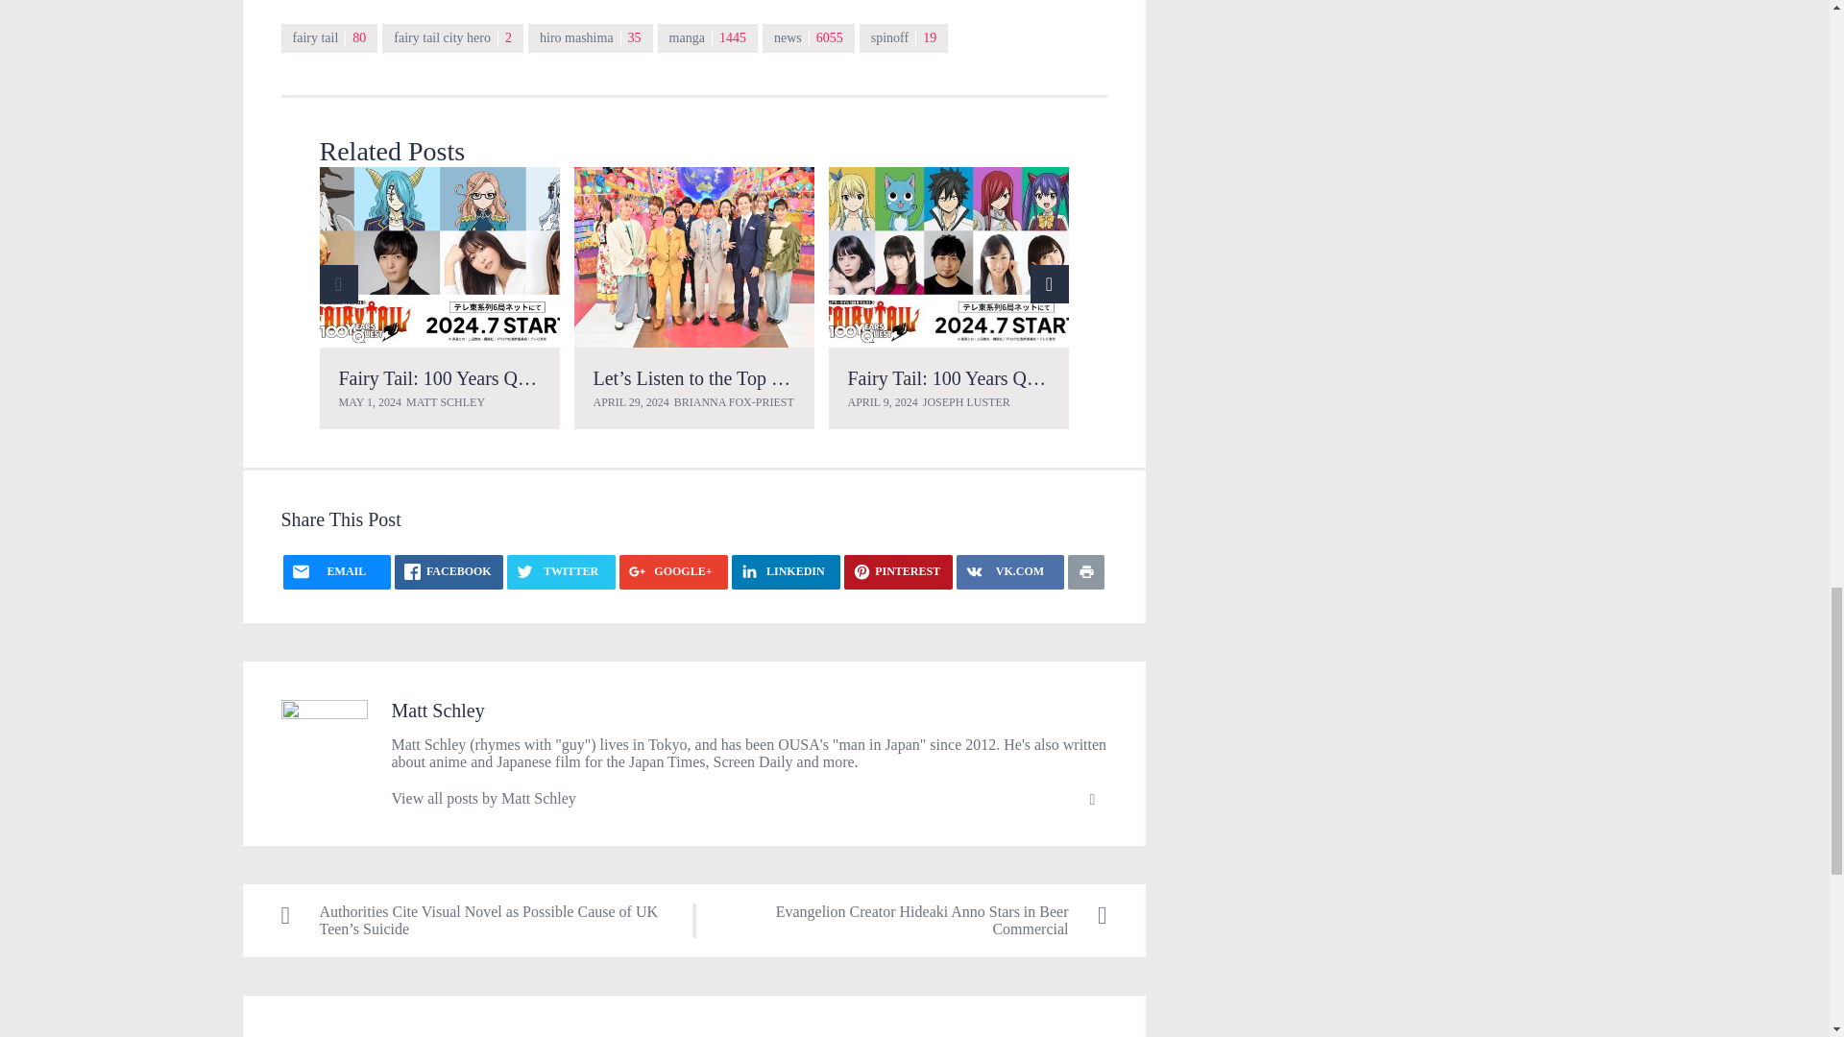 This screenshot has height=1037, width=1844. I want to click on fairy tail 80, so click(328, 38).